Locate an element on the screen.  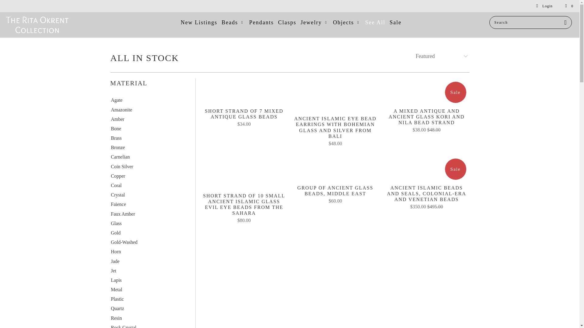
Rita Okrent Collection is located at coordinates (49, 25).